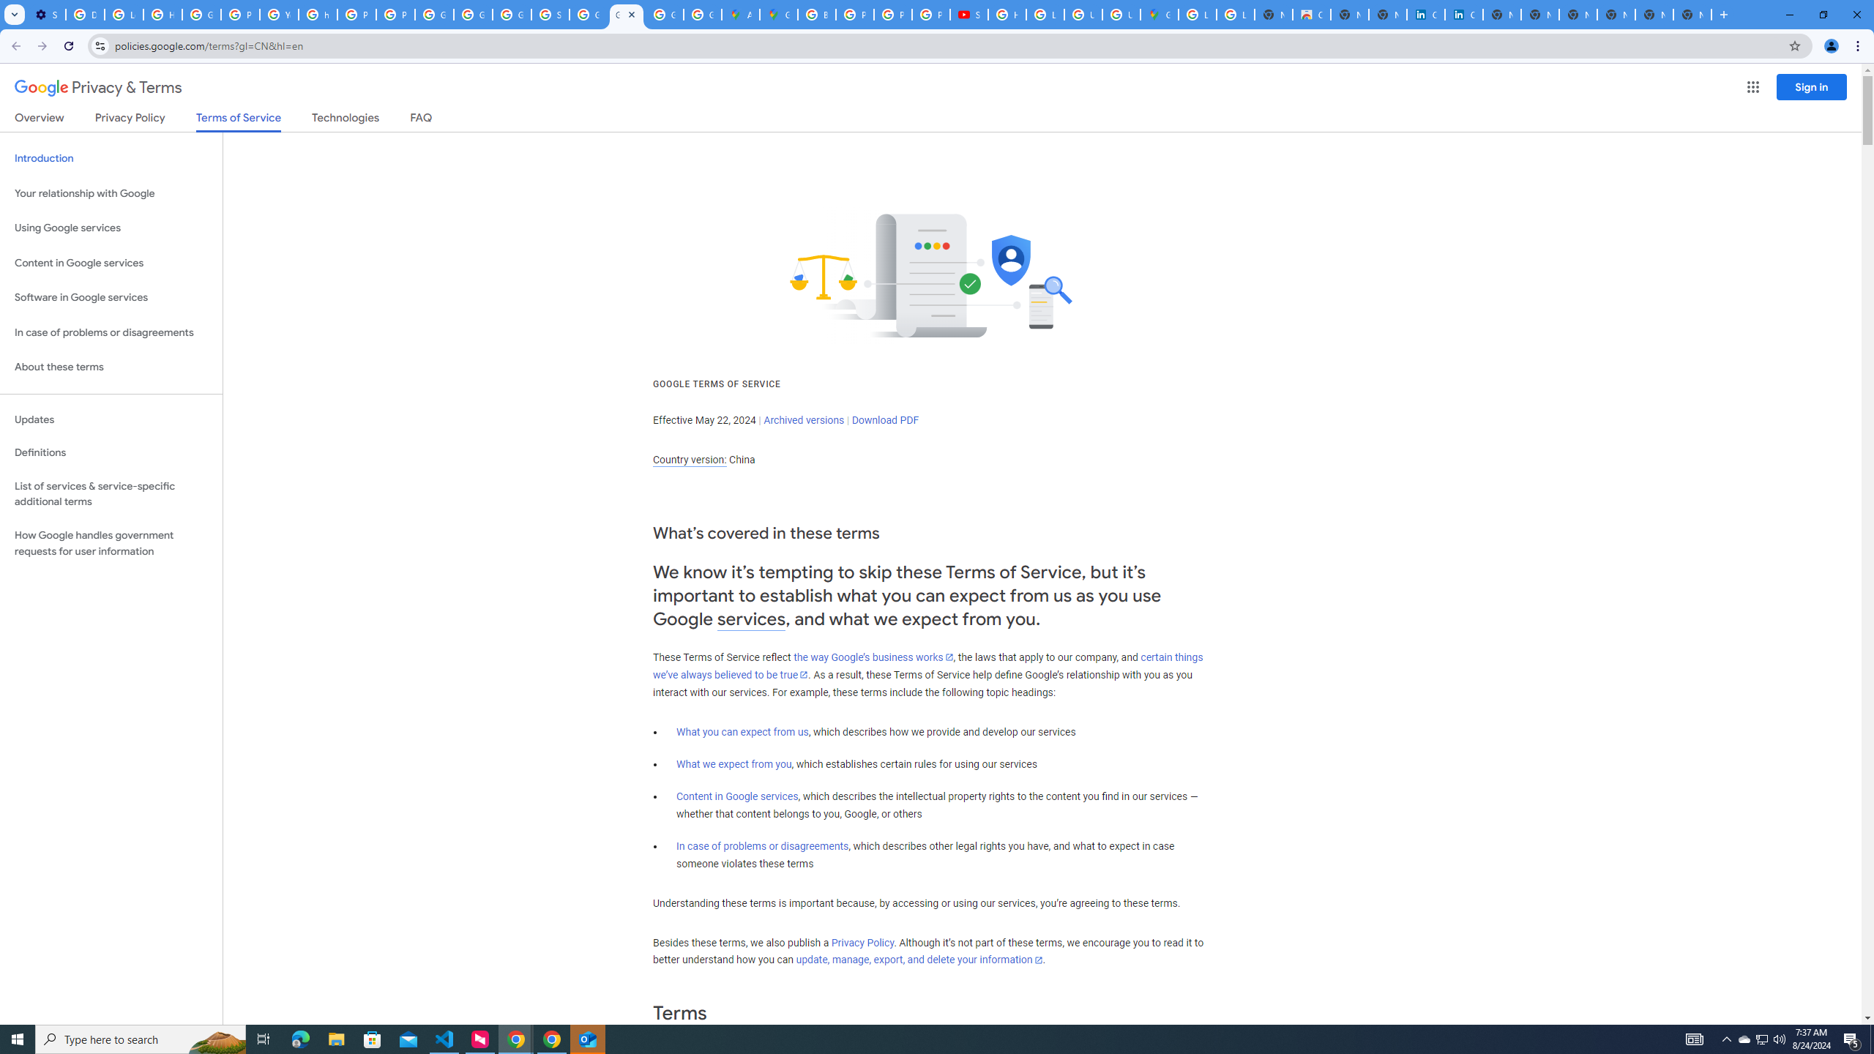 The height and width of the screenshot is (1054, 1874). What do you see at coordinates (969, 15) in the screenshot?
I see `Subscriptions - YouTube` at bounding box center [969, 15].